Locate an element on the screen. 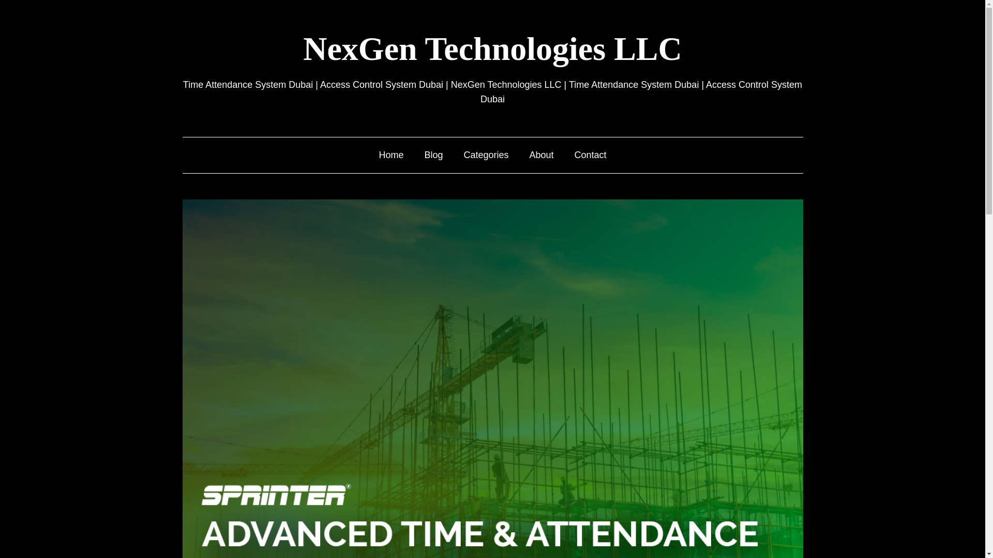 This screenshot has width=993, height=558. NexGen Technologies LLC is located at coordinates (492, 49).